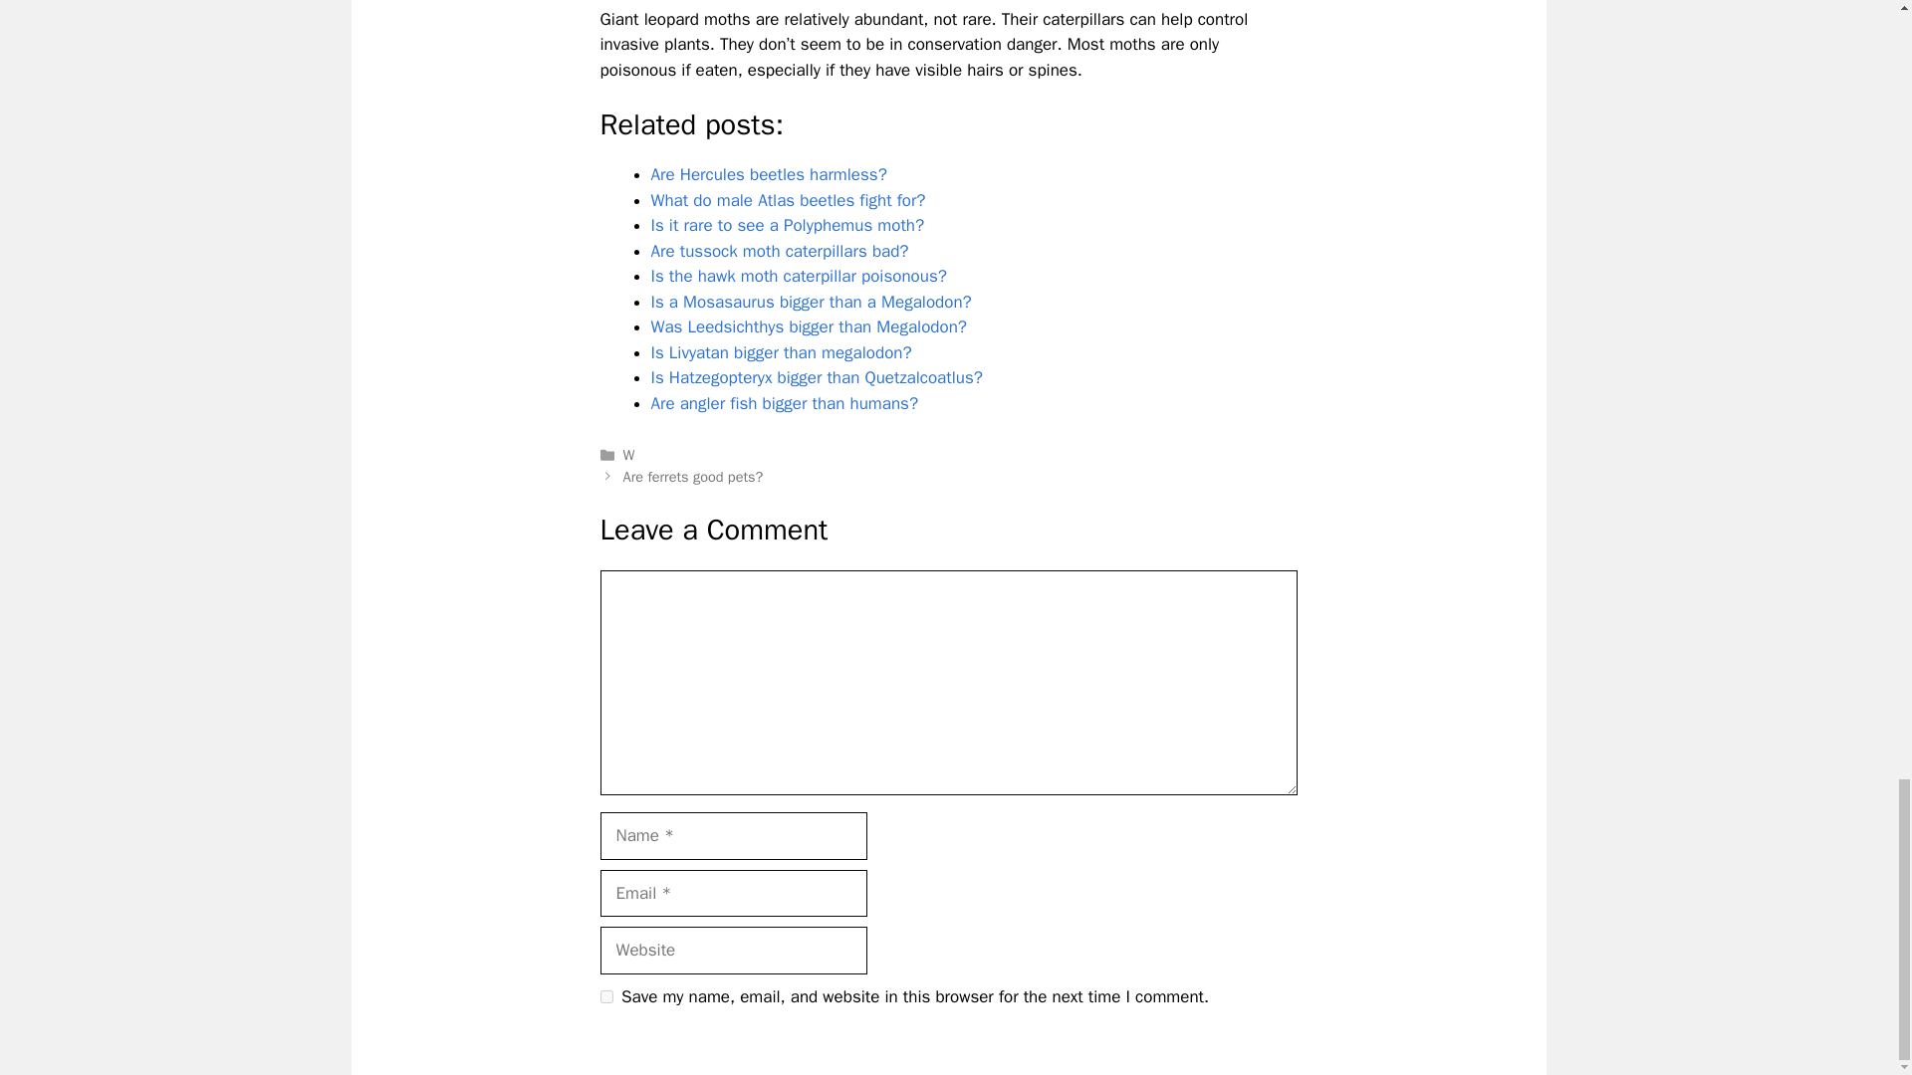 The image size is (1912, 1075). I want to click on Are angler fish bigger than humans?, so click(785, 403).